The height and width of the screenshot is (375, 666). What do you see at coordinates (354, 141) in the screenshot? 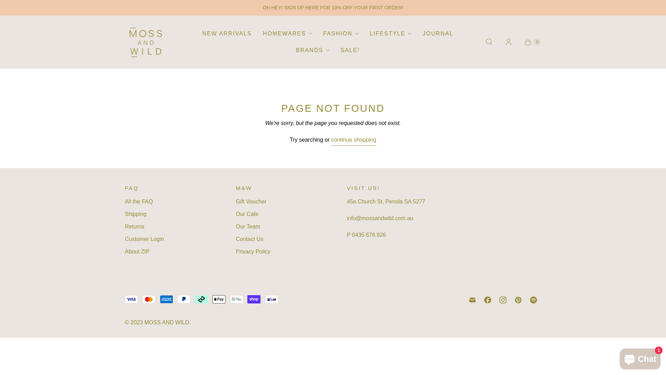
I see `continue shopping` at bounding box center [354, 141].